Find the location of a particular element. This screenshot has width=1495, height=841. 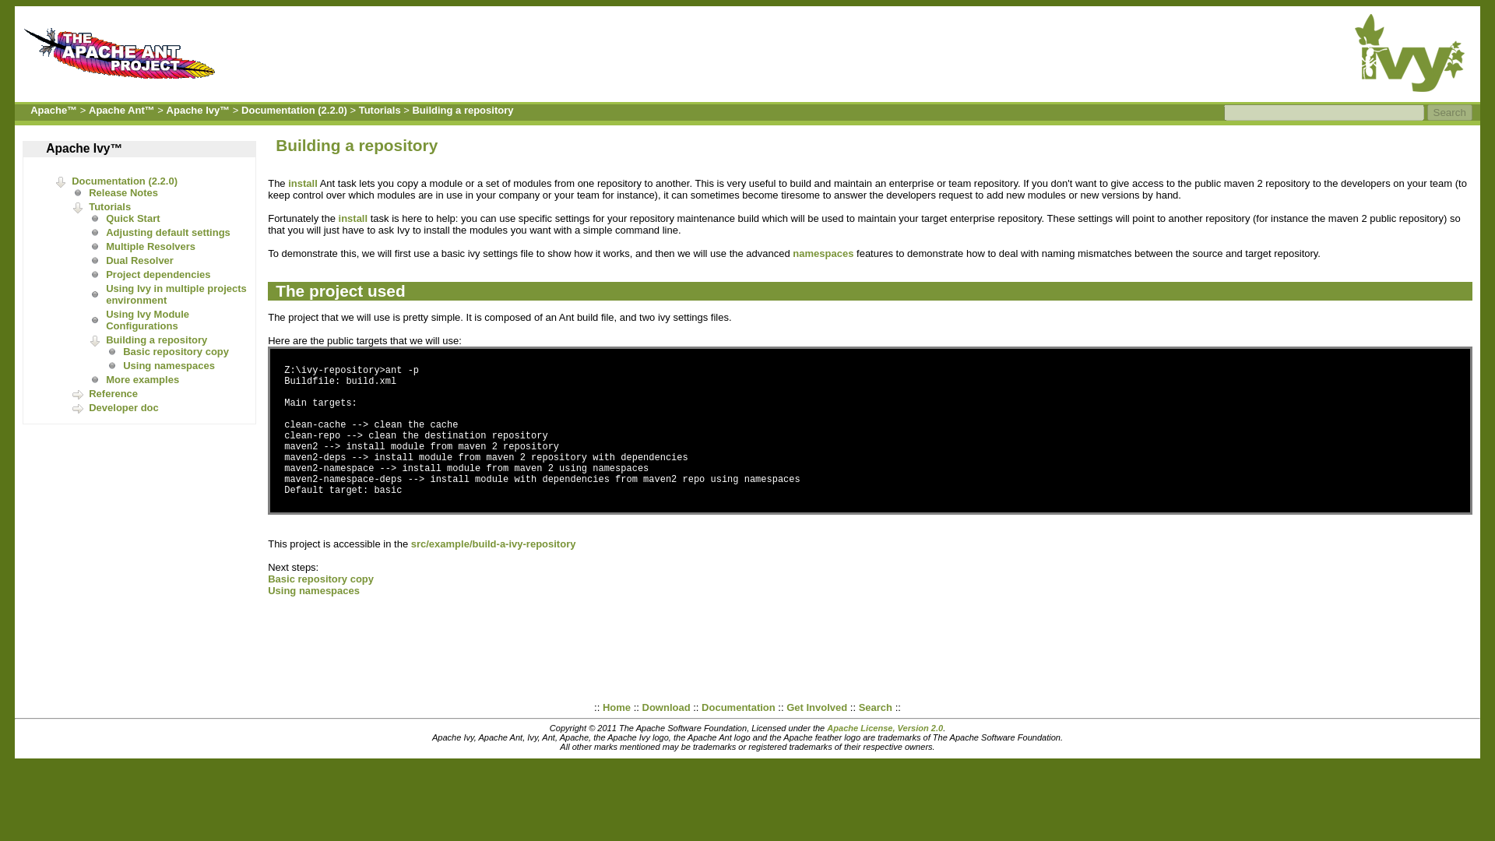

Dual Resolver is located at coordinates (139, 260).